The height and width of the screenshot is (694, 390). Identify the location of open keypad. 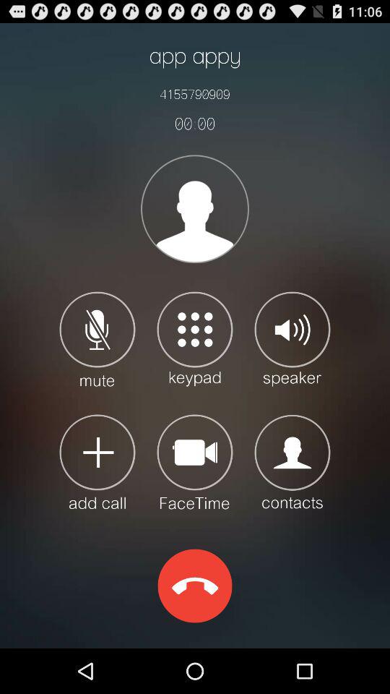
(195, 338).